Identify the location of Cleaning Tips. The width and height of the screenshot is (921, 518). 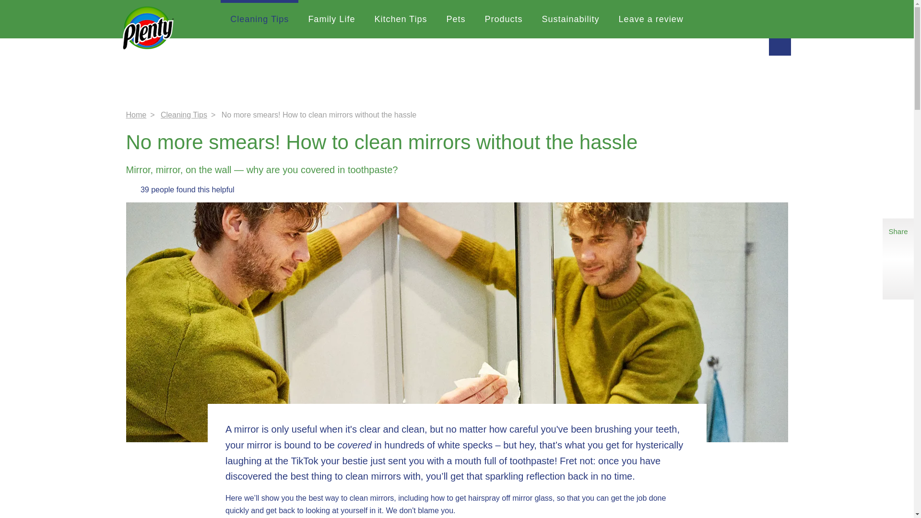
(184, 115).